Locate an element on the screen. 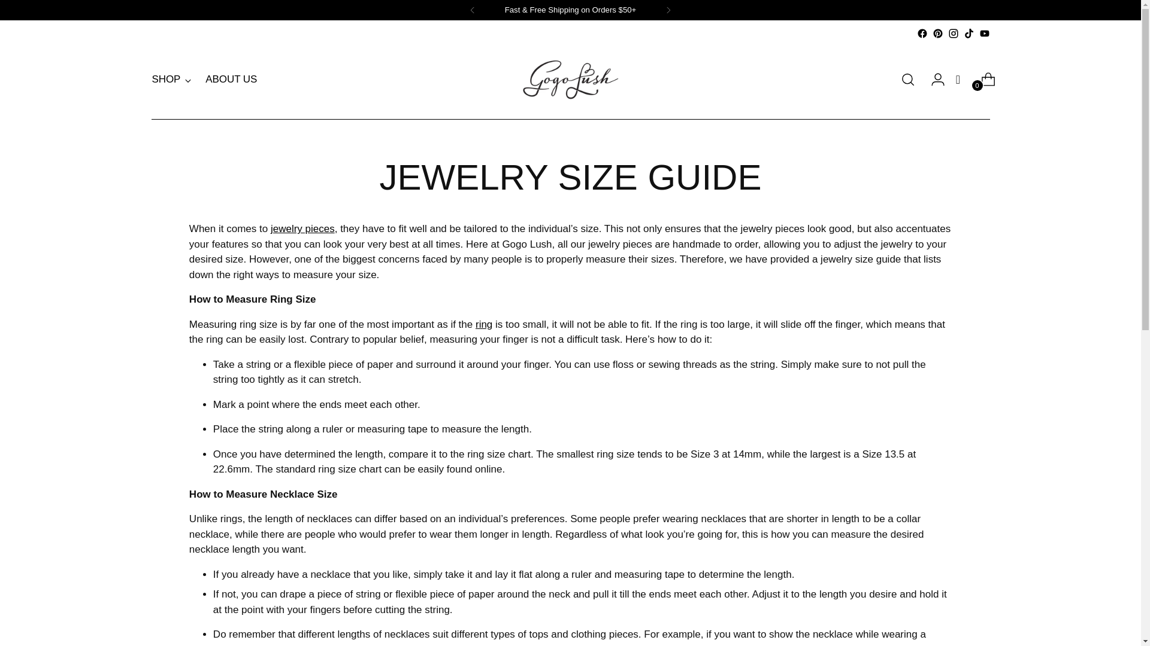  SHOP is located at coordinates (171, 80).